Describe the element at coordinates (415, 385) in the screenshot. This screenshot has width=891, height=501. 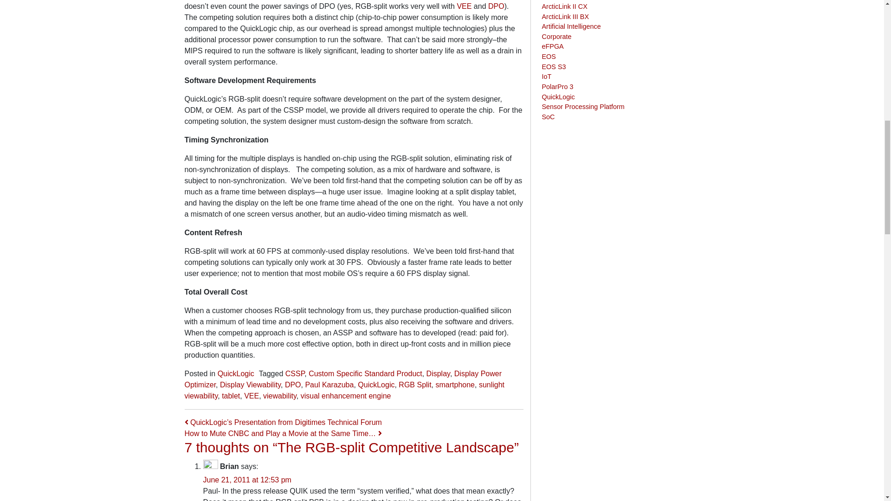
I see `RGB Split` at that location.